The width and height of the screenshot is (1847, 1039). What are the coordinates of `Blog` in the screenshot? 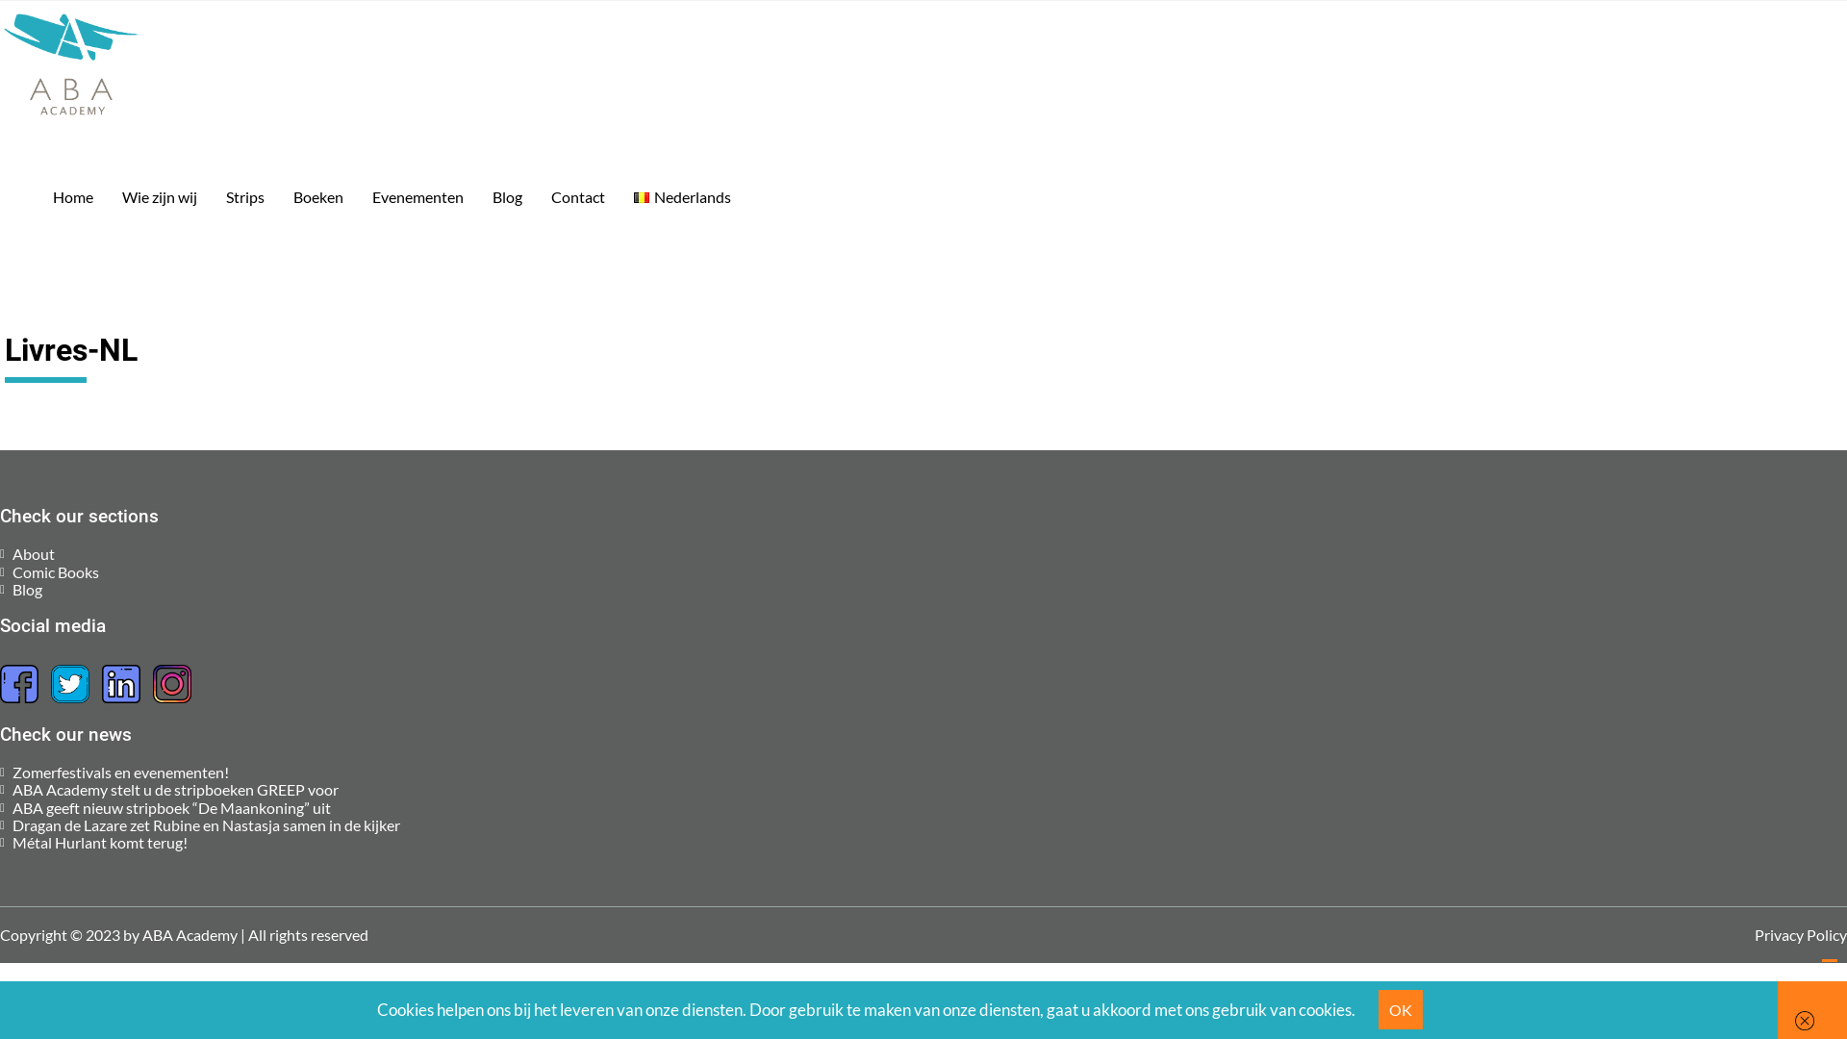 It's located at (27, 589).